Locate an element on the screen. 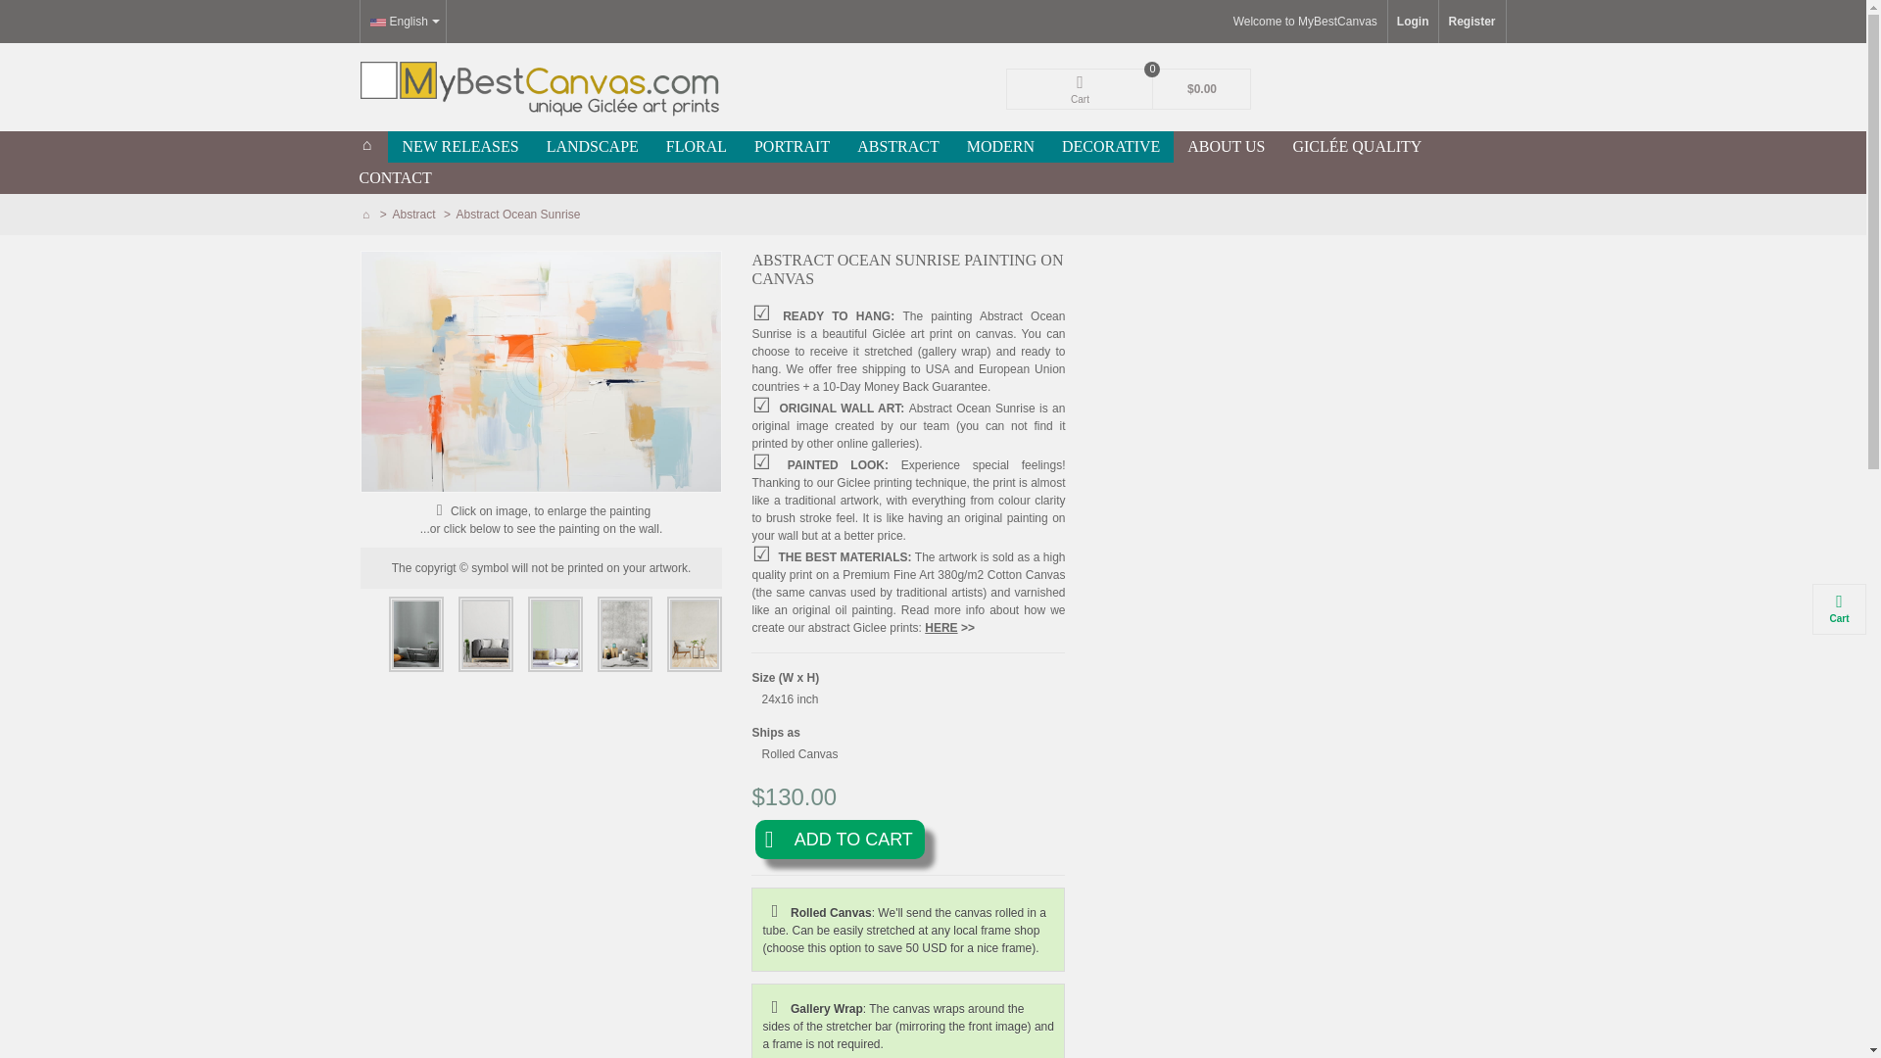 This screenshot has width=1881, height=1058. View my shopping cart is located at coordinates (1129, 89).